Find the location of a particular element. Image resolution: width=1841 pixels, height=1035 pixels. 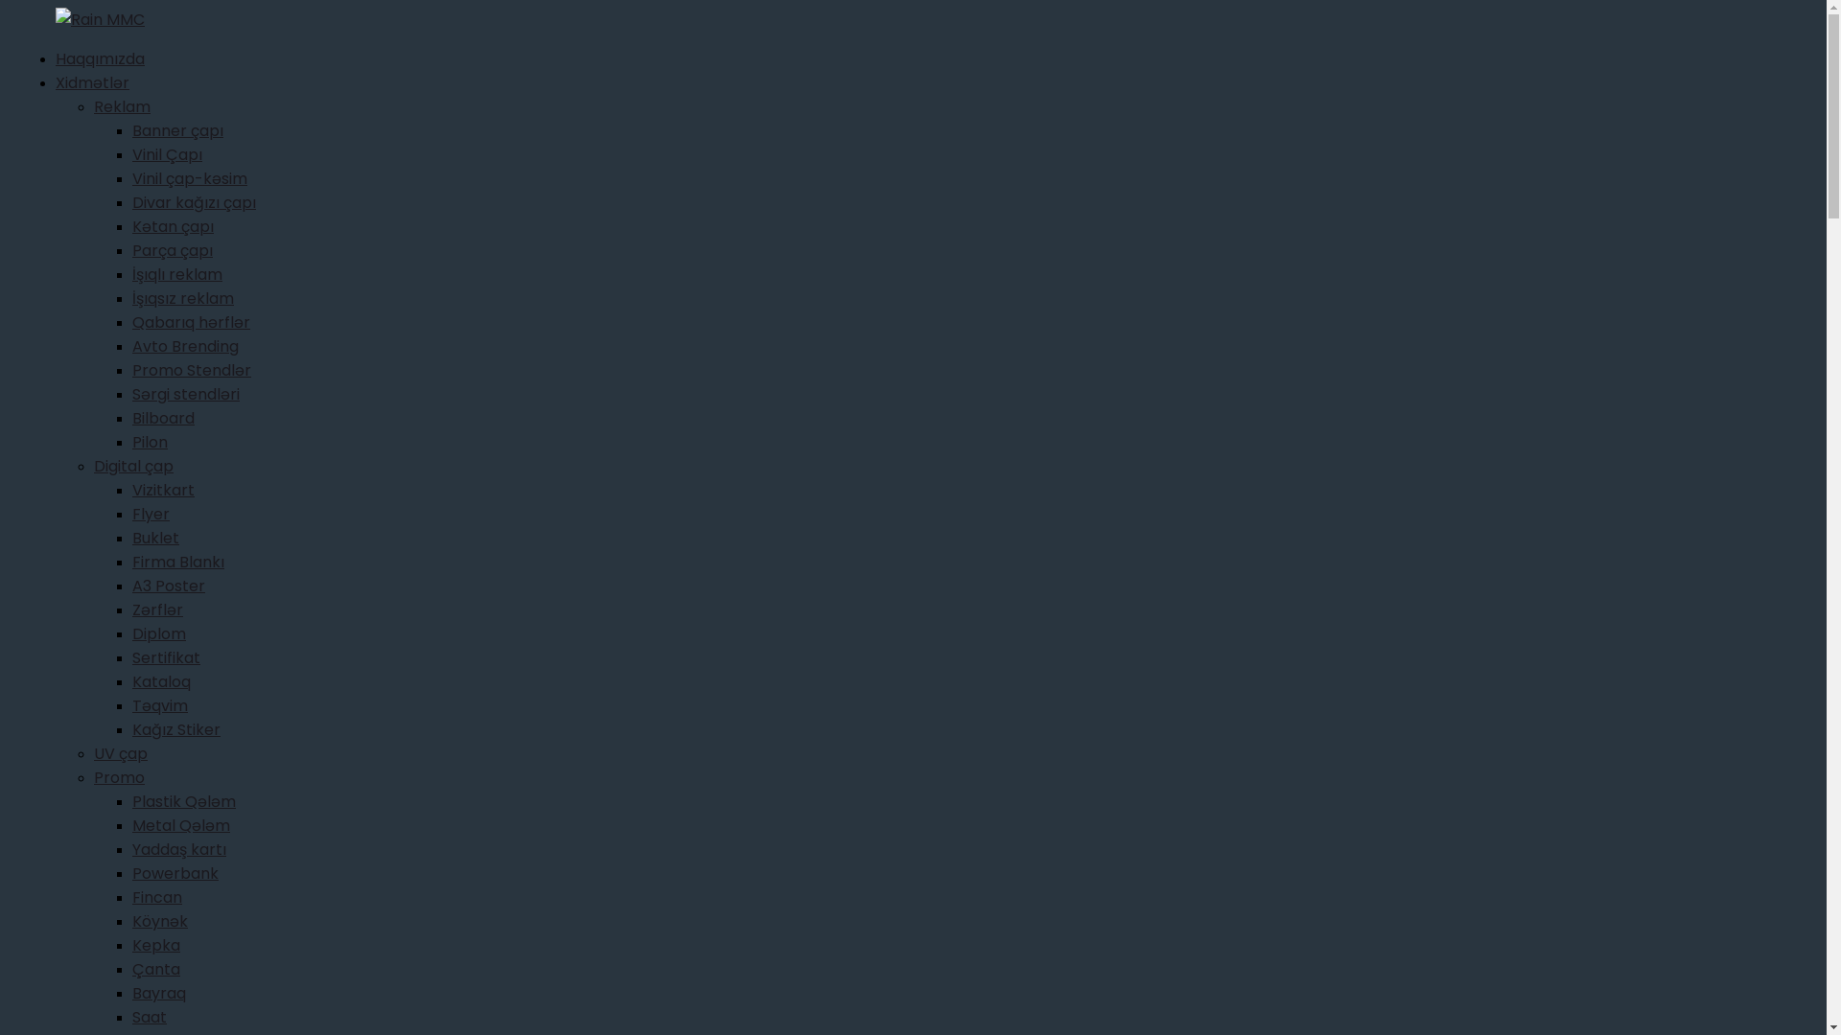

Fincan is located at coordinates (157, 897).